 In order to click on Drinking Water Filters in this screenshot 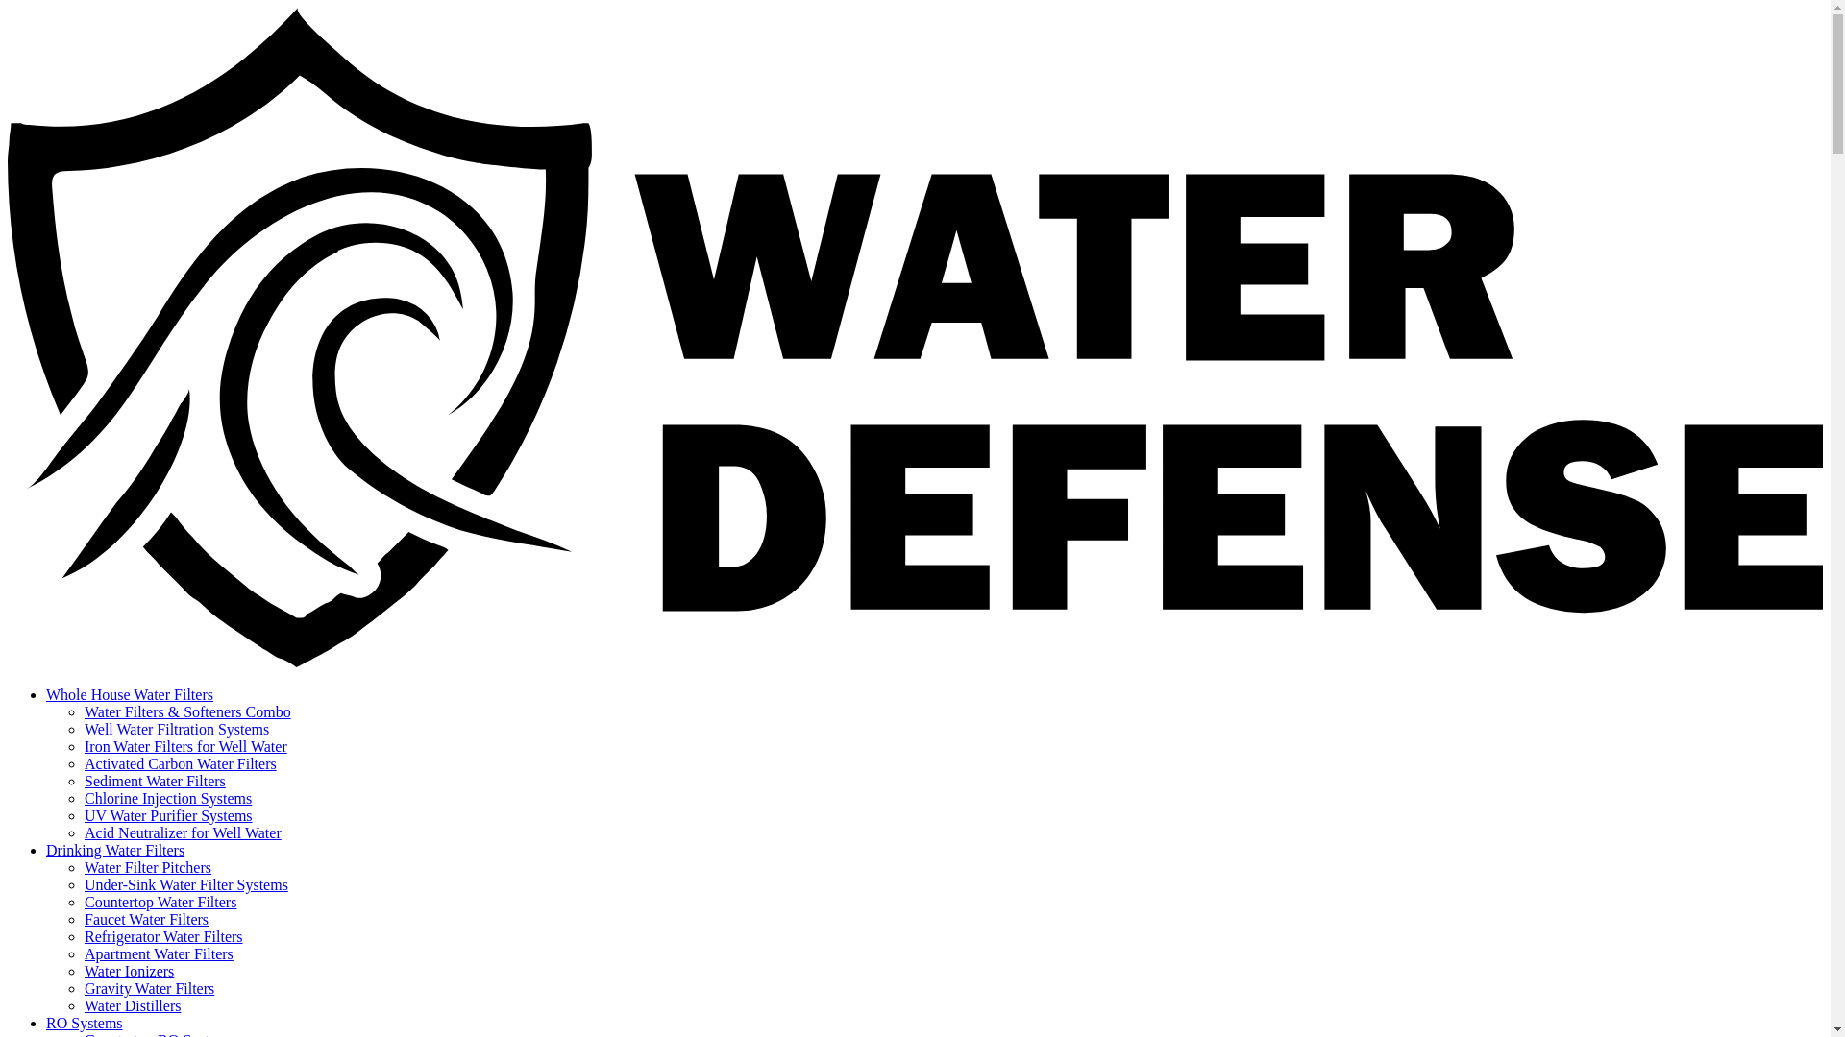, I will do `click(115, 850)`.